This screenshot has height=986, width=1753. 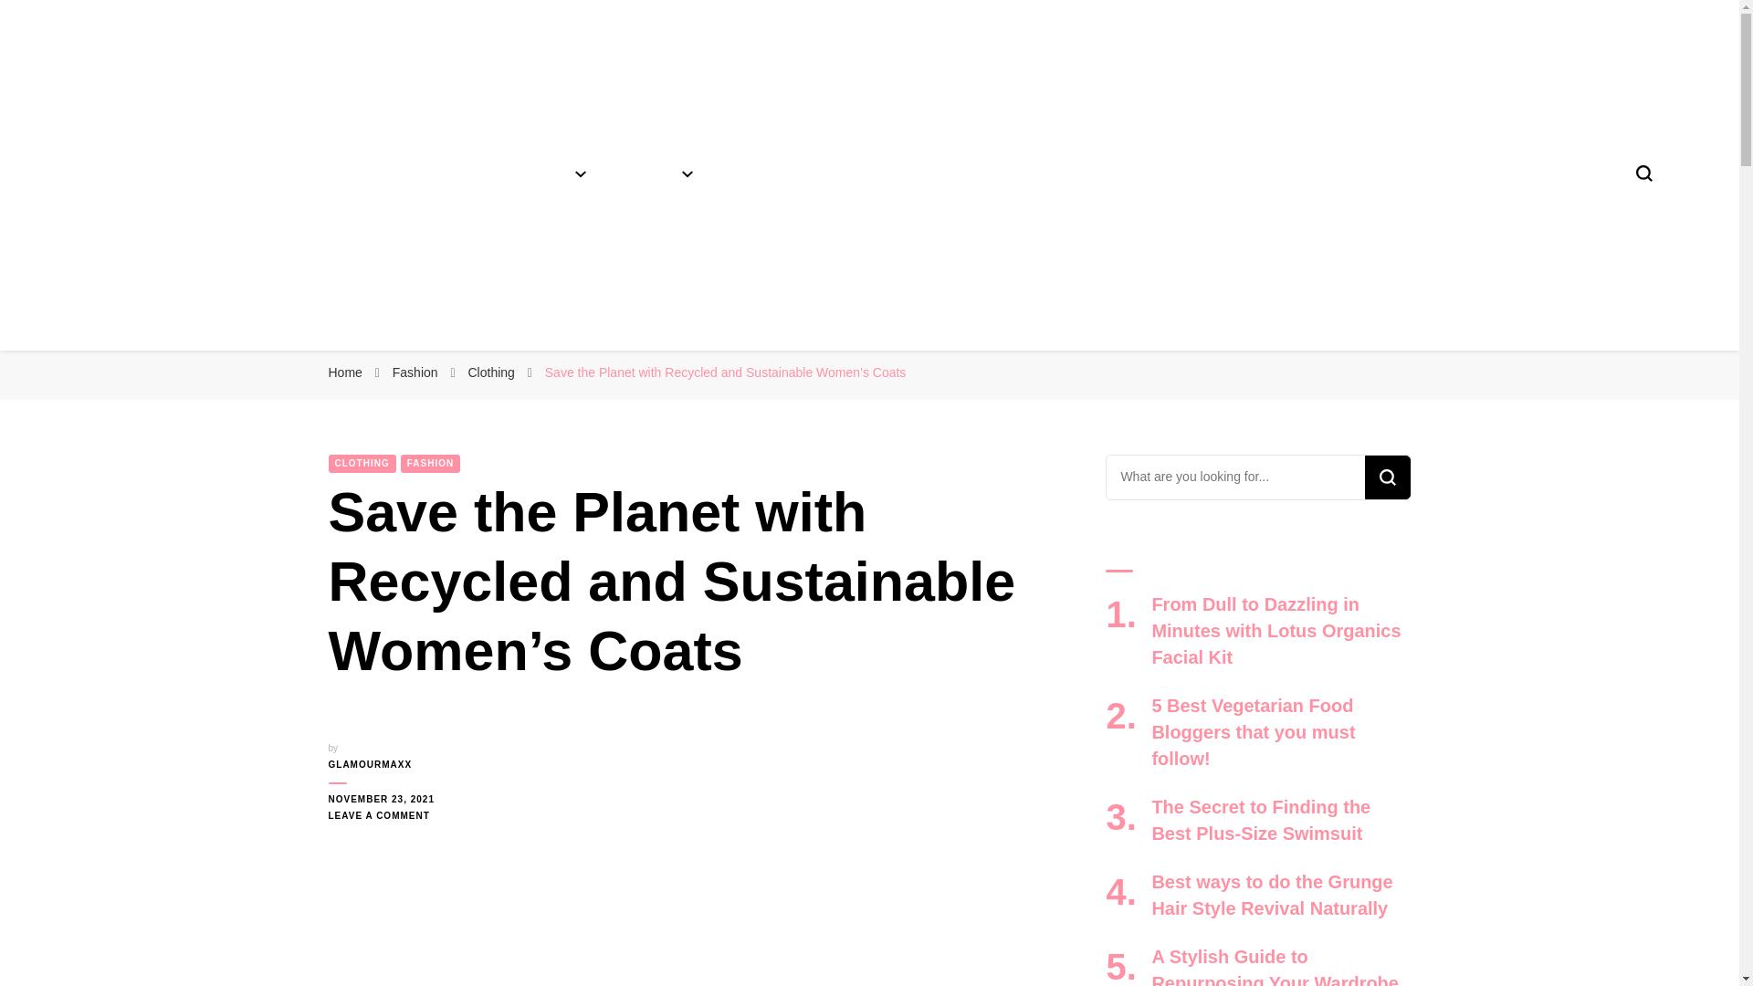 What do you see at coordinates (1063, 173) in the screenshot?
I see `WRITE FOR US` at bounding box center [1063, 173].